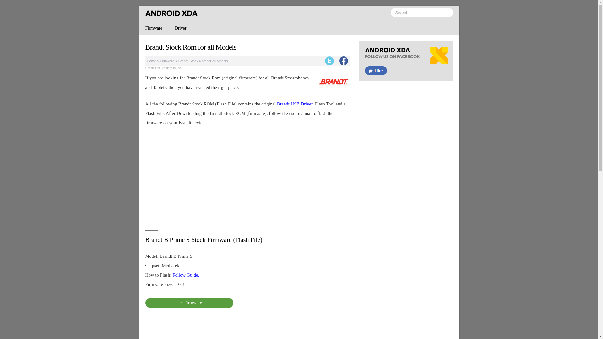 The width and height of the screenshot is (603, 339). Describe the element at coordinates (295, 104) in the screenshot. I see `Brandt USB Driver` at that location.